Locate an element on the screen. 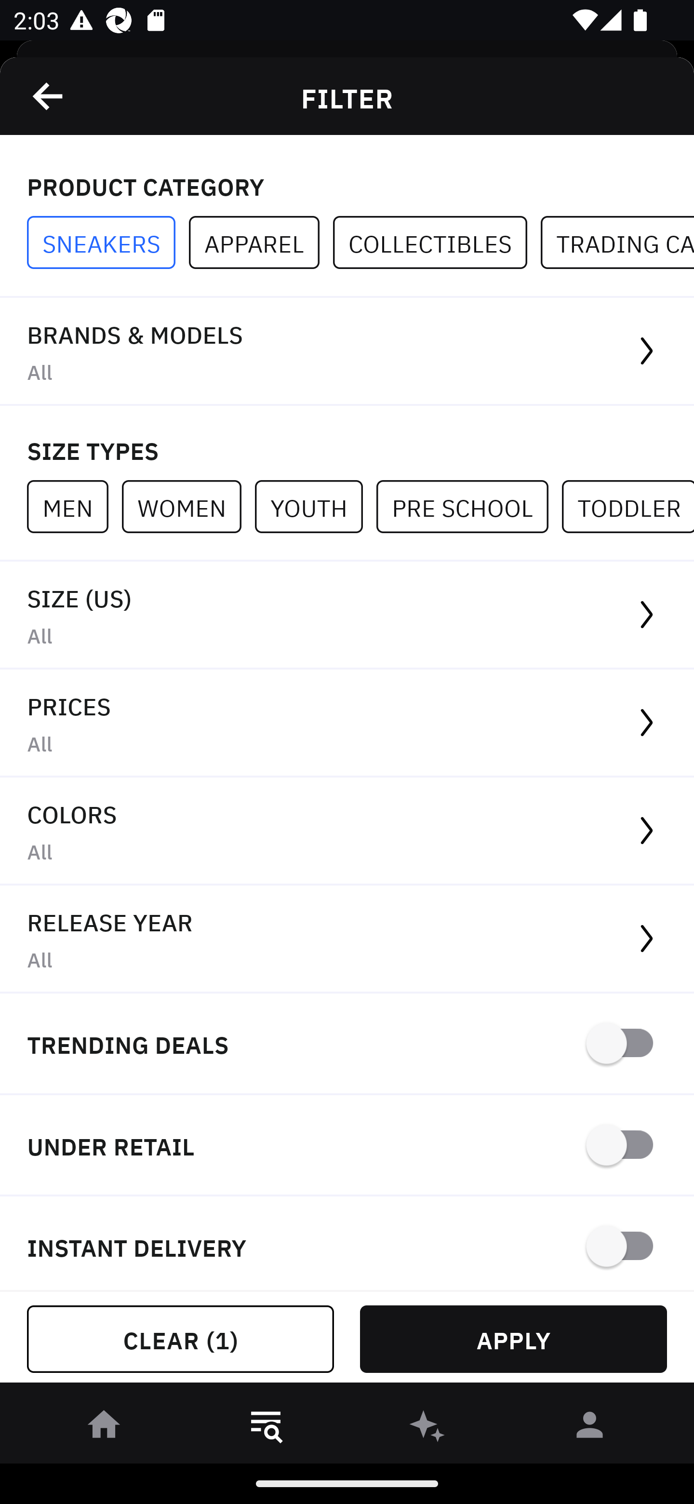 This screenshot has height=1504, width=694. PRE SCHOOL is located at coordinates (469, 506).